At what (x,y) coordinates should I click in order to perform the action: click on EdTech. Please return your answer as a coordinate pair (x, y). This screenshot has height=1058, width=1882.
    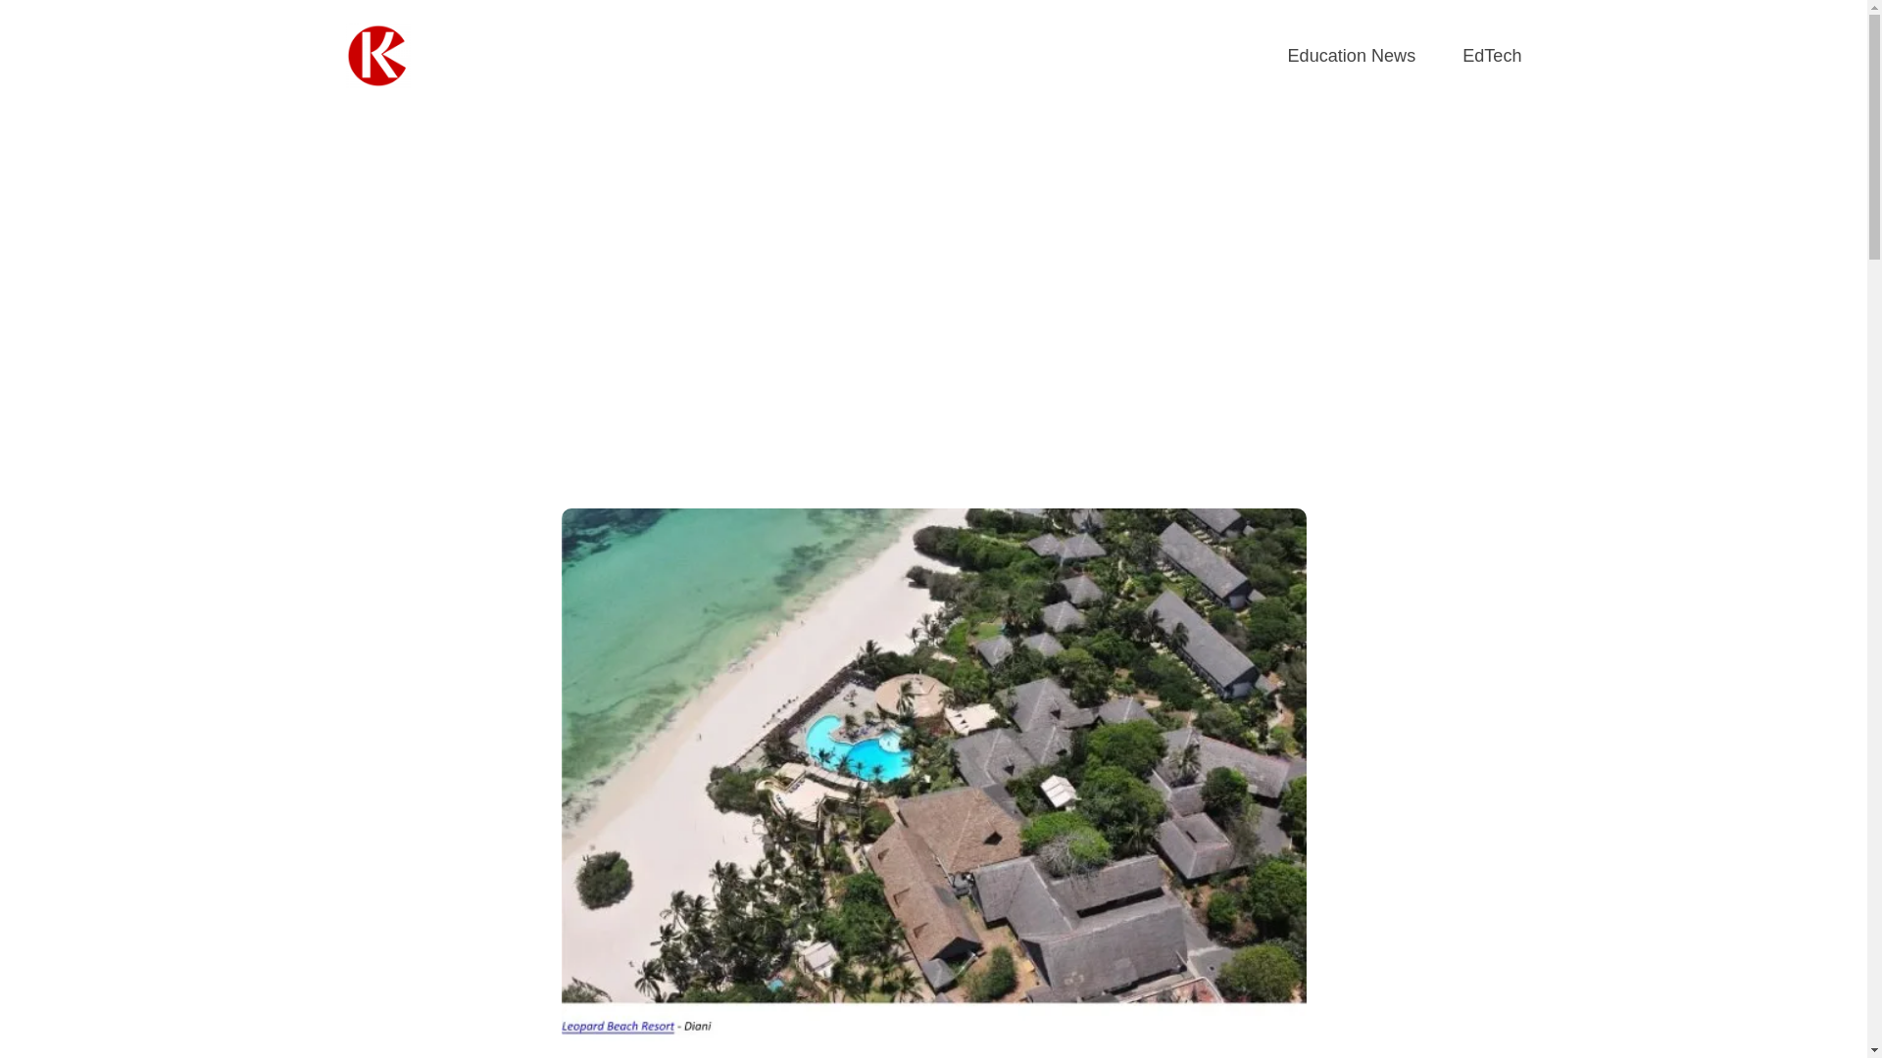
    Looking at the image, I should click on (1491, 57).